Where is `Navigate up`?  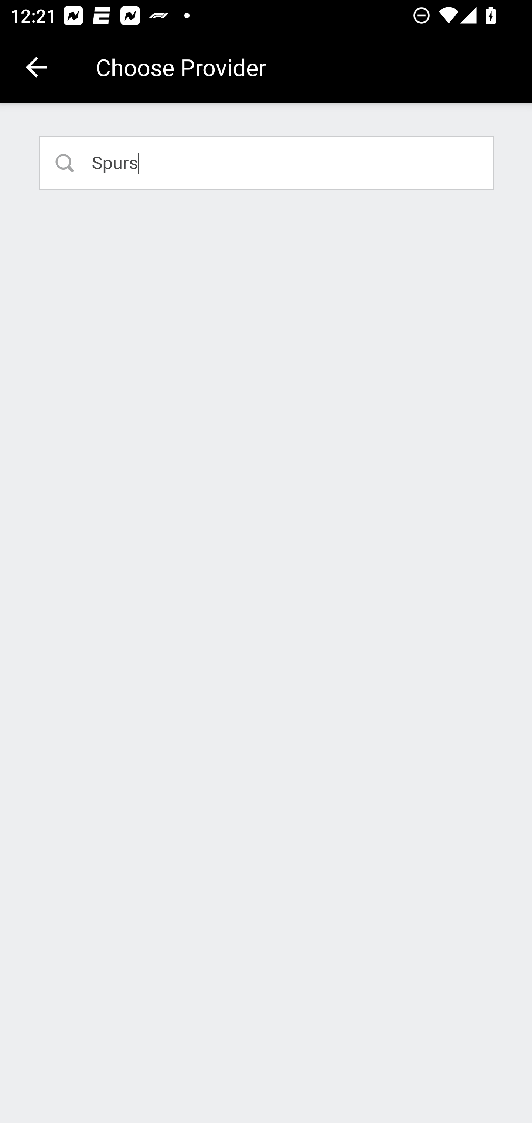 Navigate up is located at coordinates (36, 67).